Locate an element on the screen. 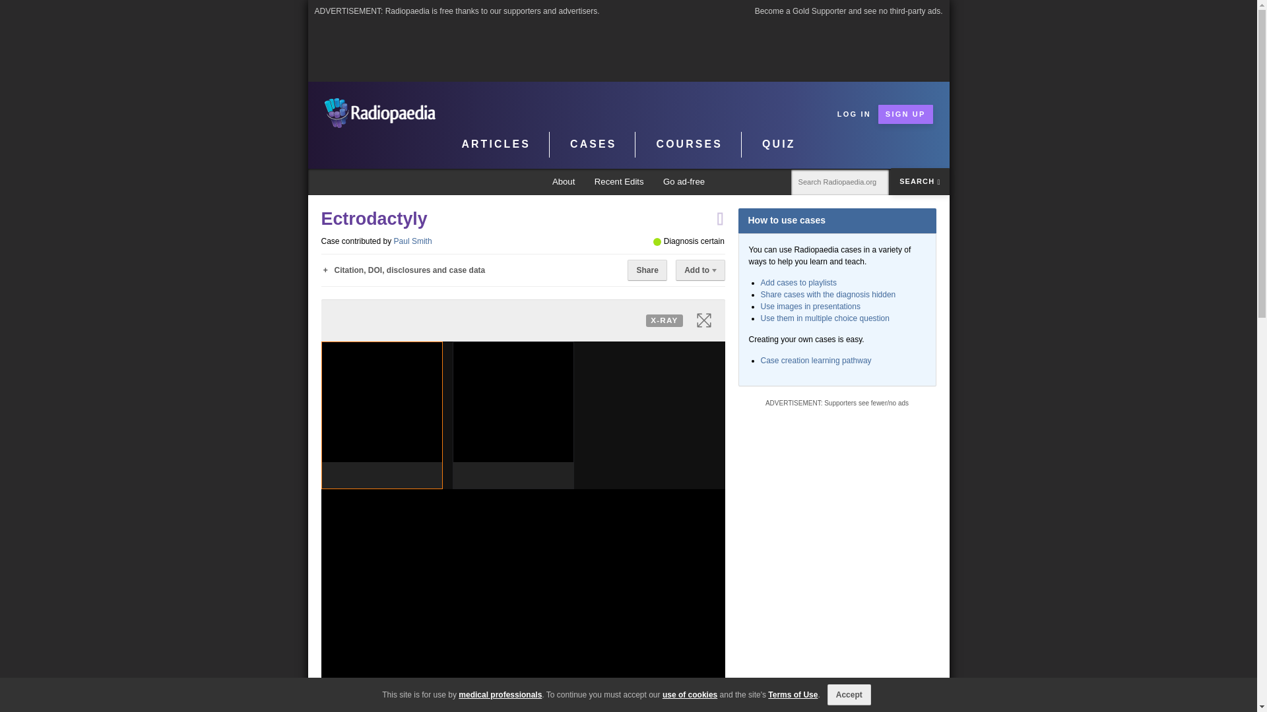 This screenshot has height=712, width=1267. Share Case is located at coordinates (647, 270).